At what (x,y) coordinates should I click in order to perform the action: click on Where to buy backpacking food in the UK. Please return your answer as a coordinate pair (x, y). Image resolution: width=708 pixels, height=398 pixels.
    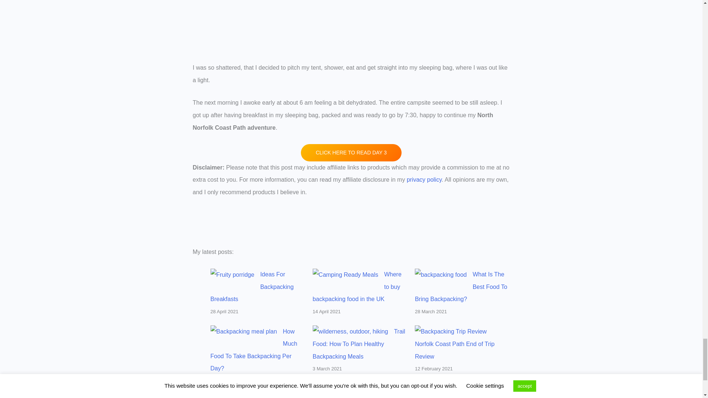
    Looking at the image, I should click on (357, 286).